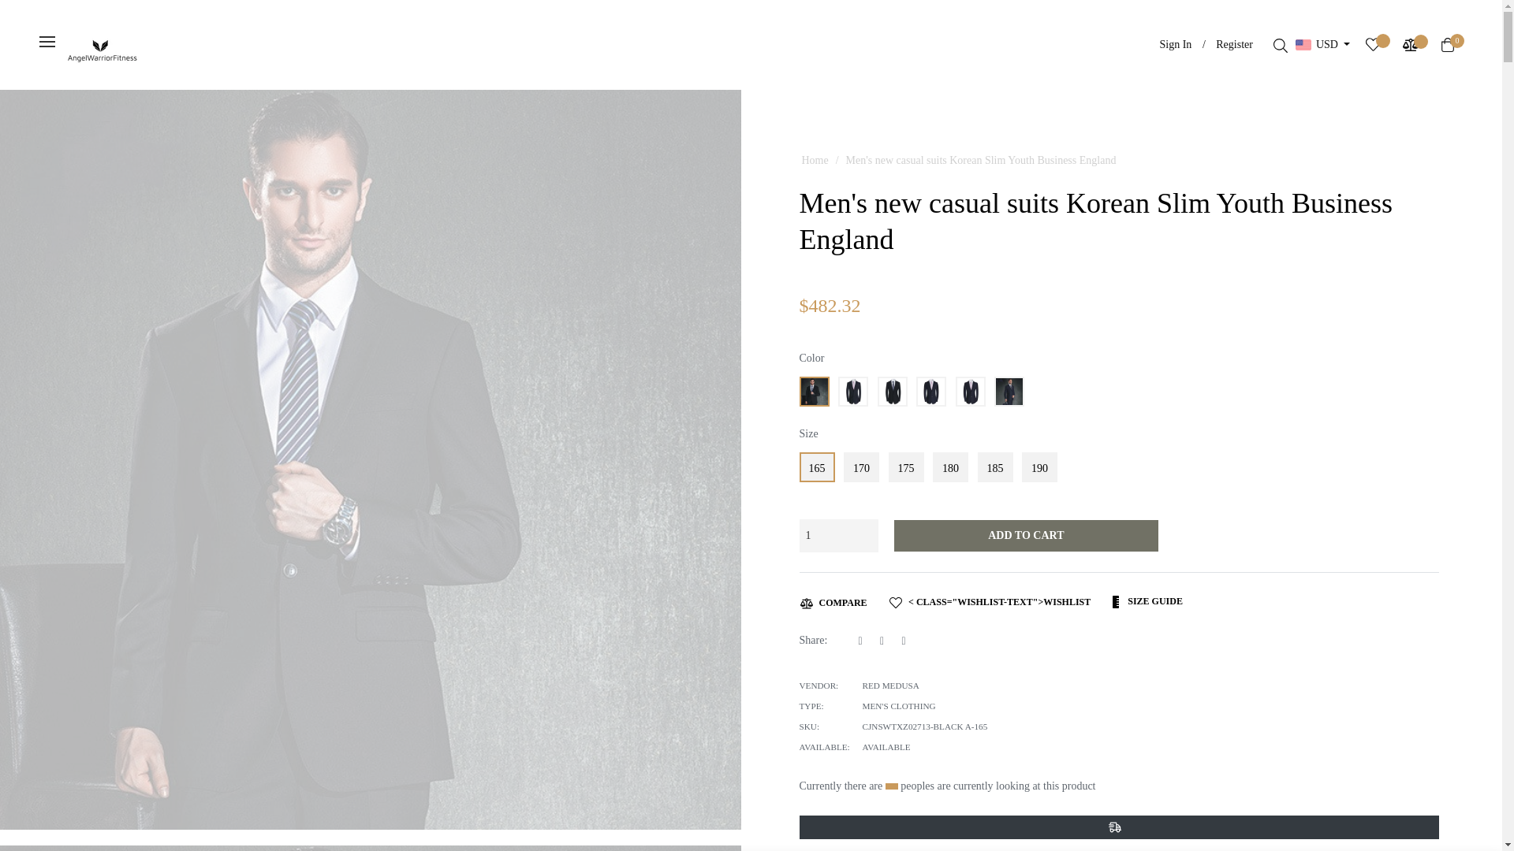 The height and width of the screenshot is (851, 1514). I want to click on 1, so click(838, 534).